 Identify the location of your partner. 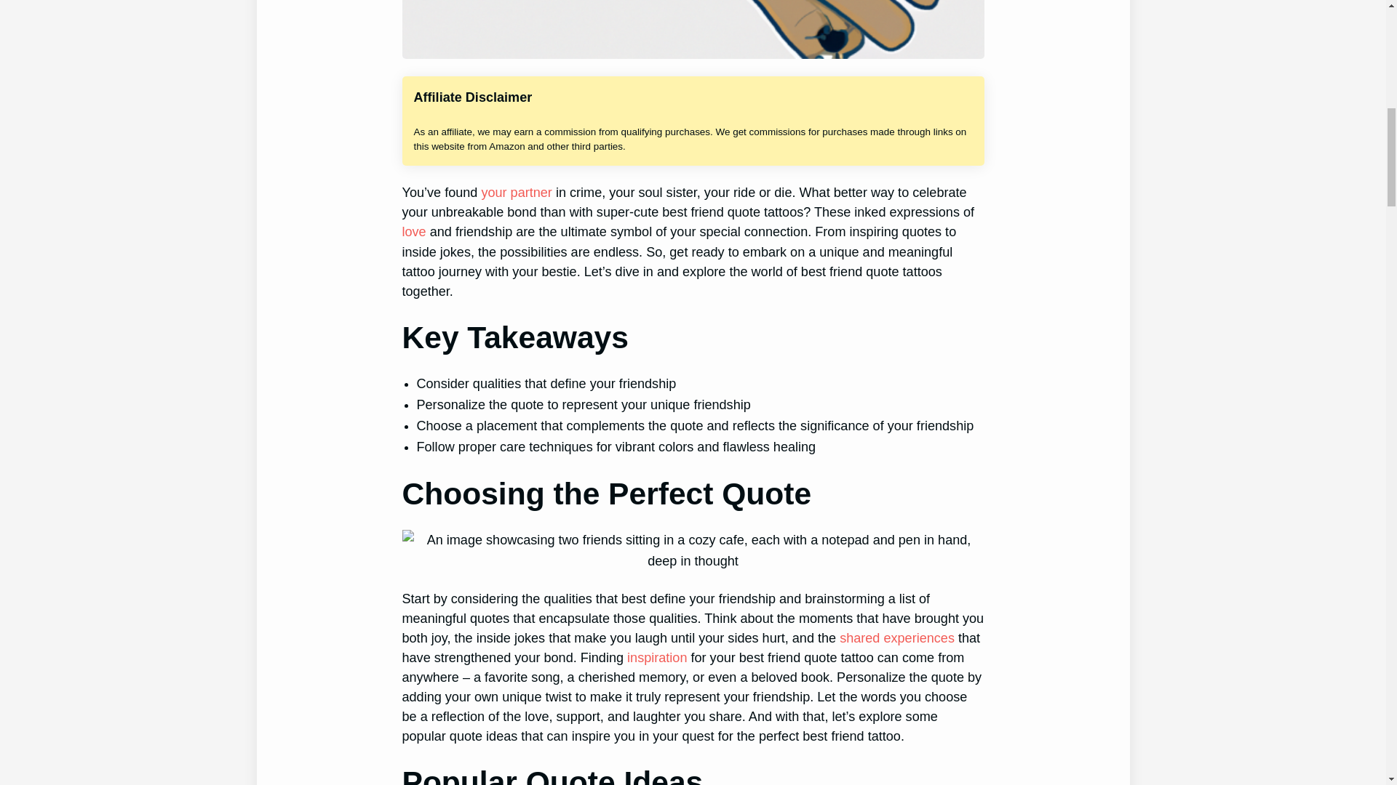
(516, 192).